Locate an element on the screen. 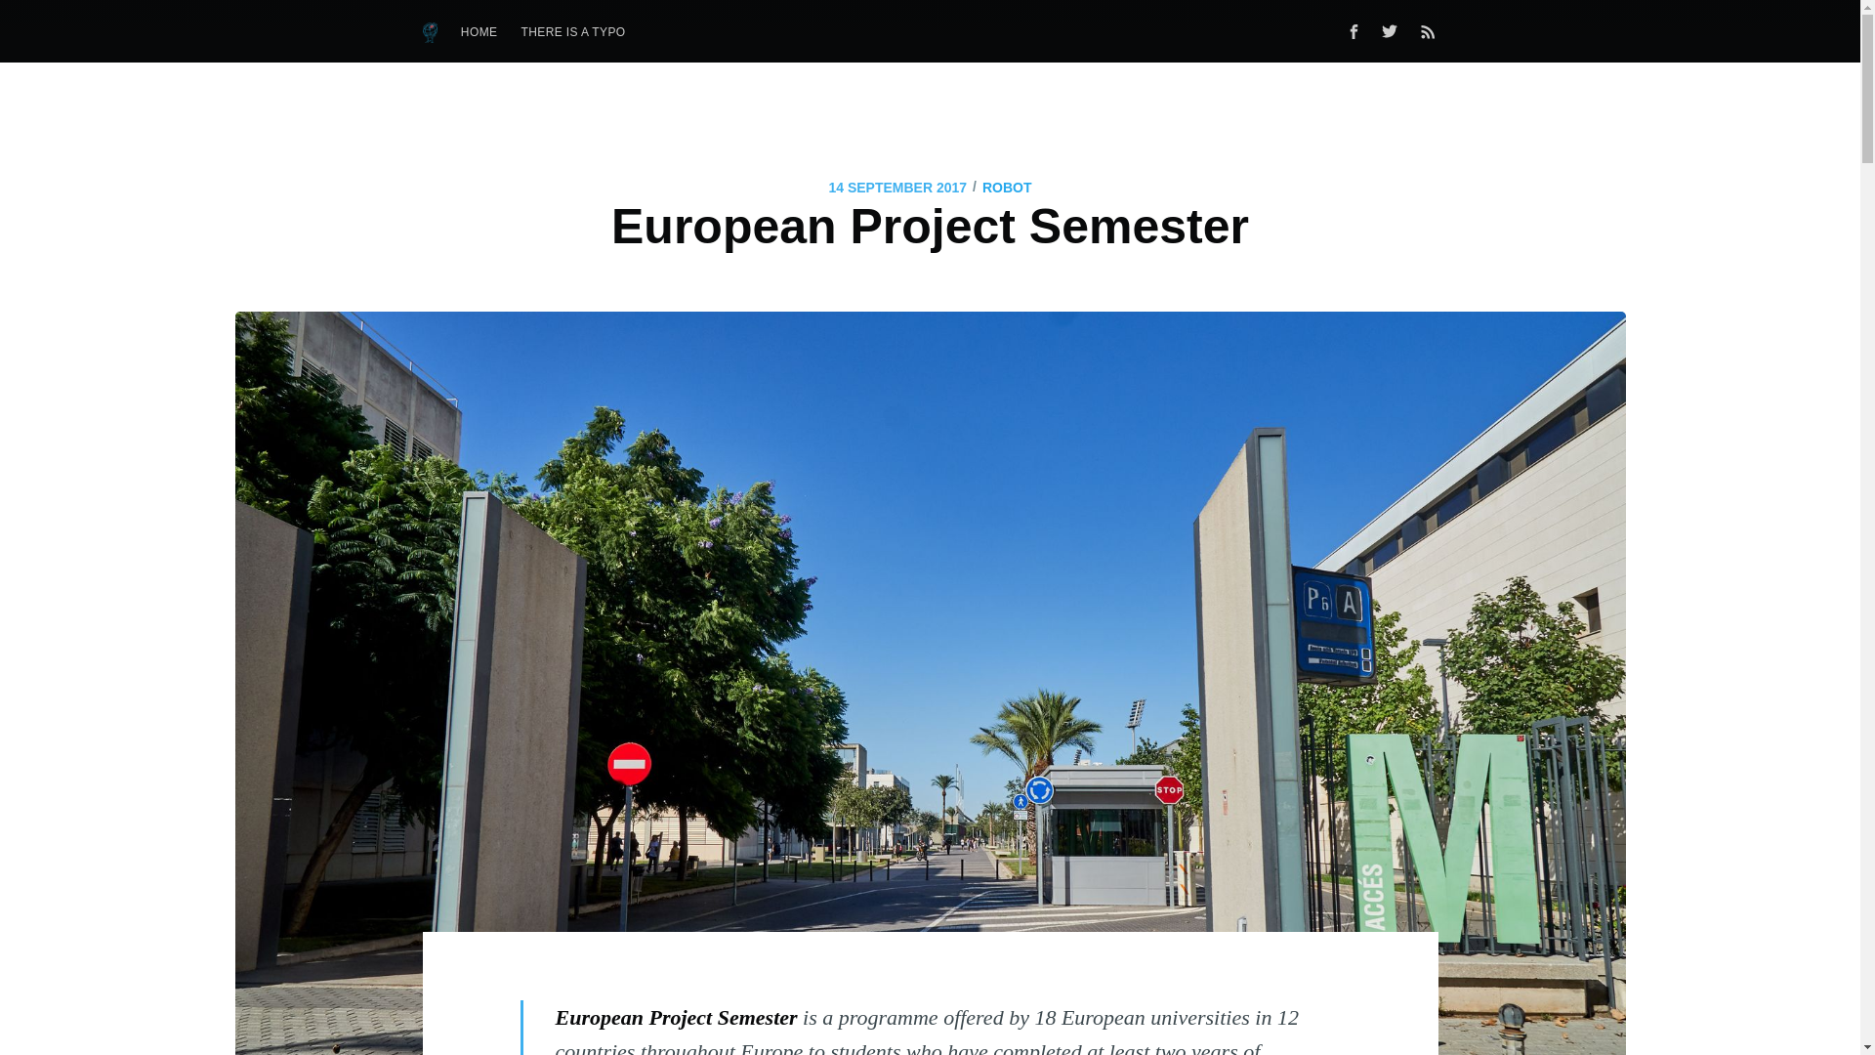 Image resolution: width=1875 pixels, height=1055 pixels. HOME is located at coordinates (479, 32).